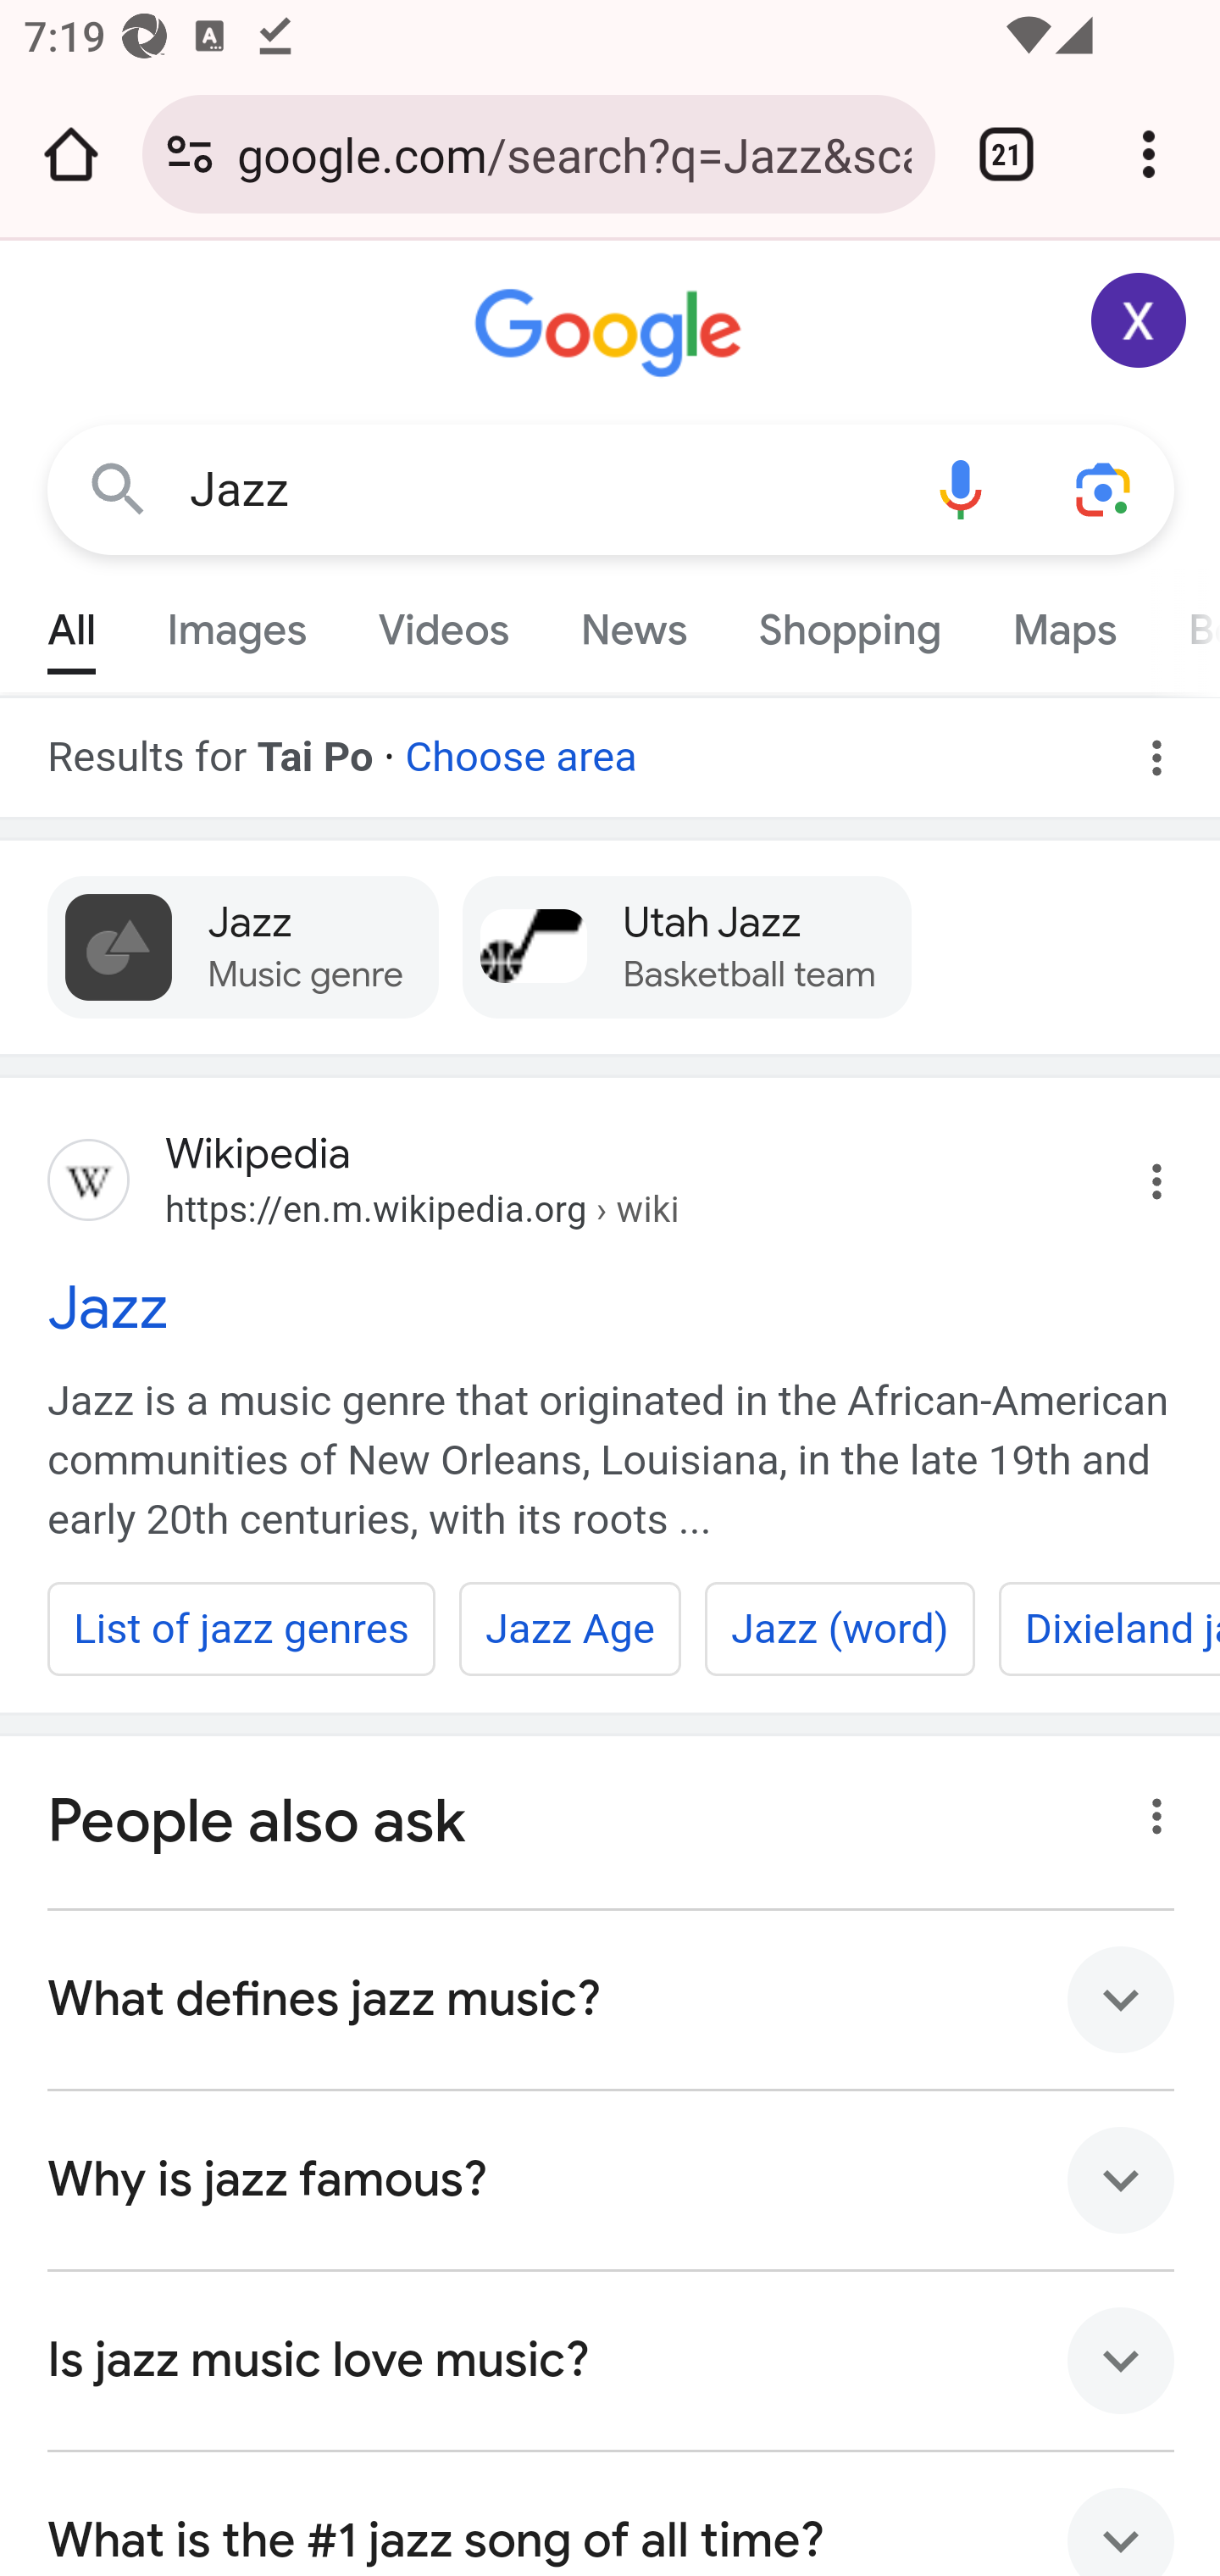 This screenshot has width=1220, height=2576. What do you see at coordinates (539, 490) in the screenshot?
I see `Jazz` at bounding box center [539, 490].